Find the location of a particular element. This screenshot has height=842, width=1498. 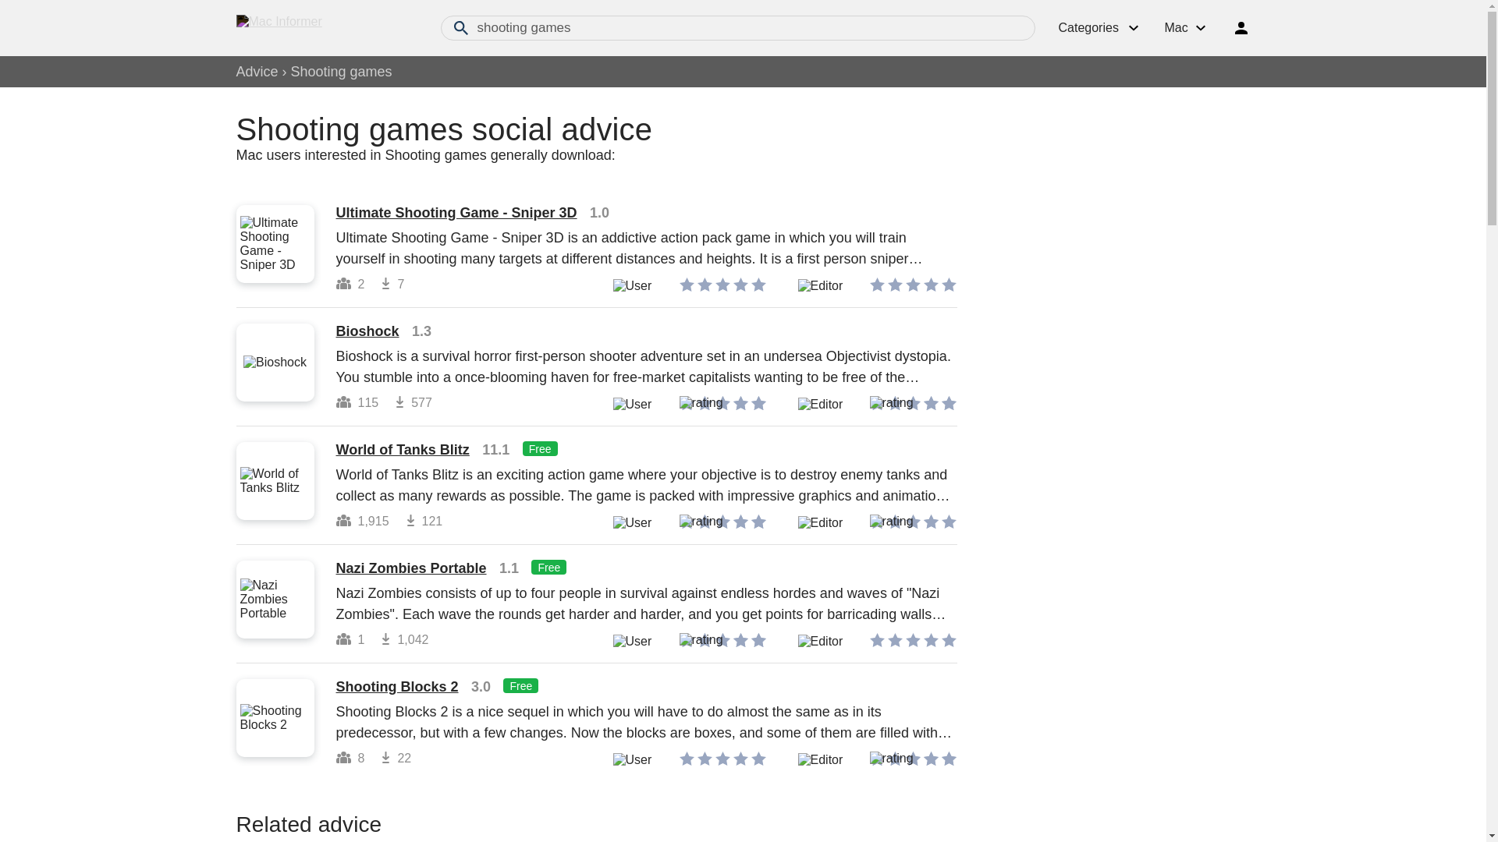

Nazi Zombies Portable is located at coordinates (410, 568).